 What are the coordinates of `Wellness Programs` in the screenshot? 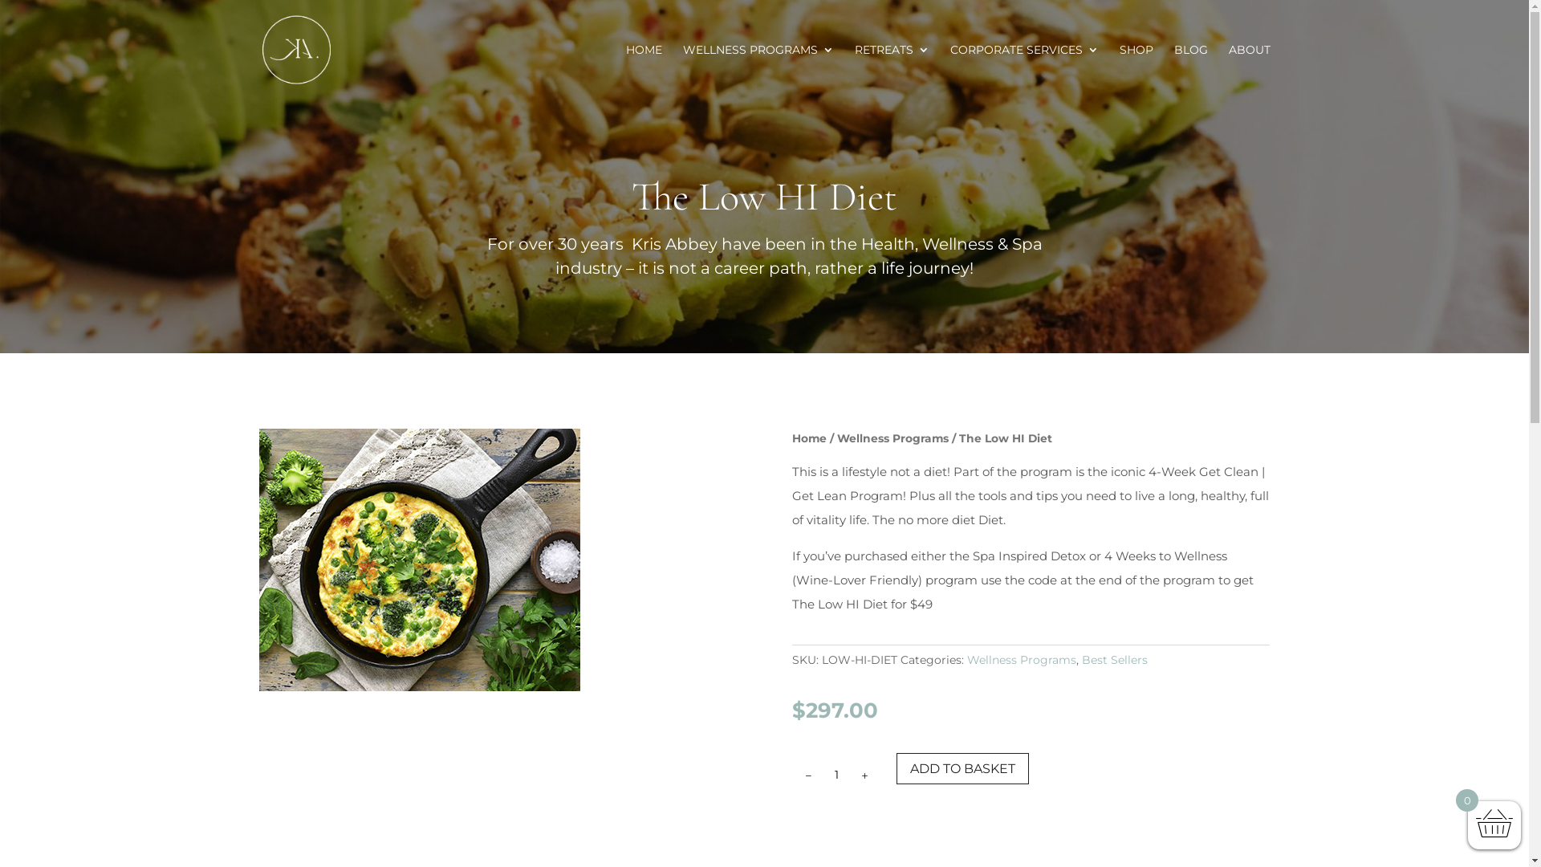 It's located at (1022, 660).